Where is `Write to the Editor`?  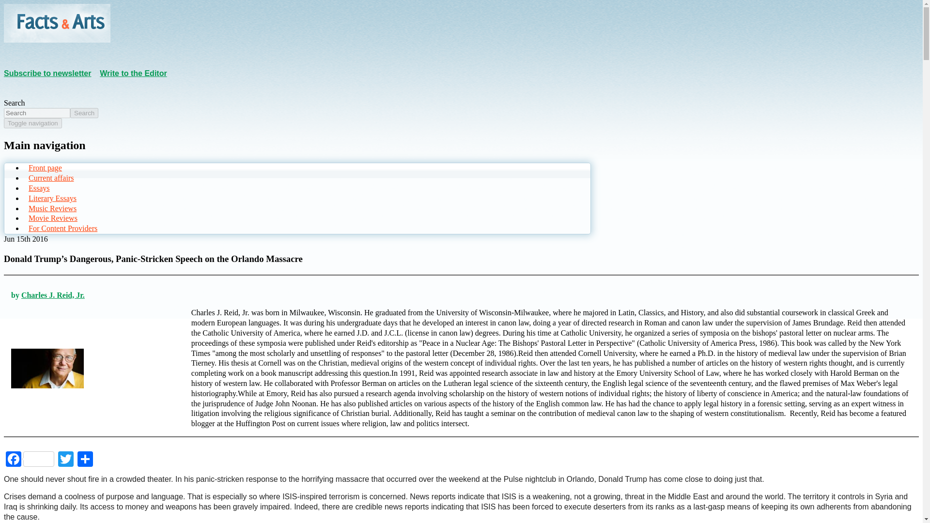
Write to the Editor is located at coordinates (133, 73).